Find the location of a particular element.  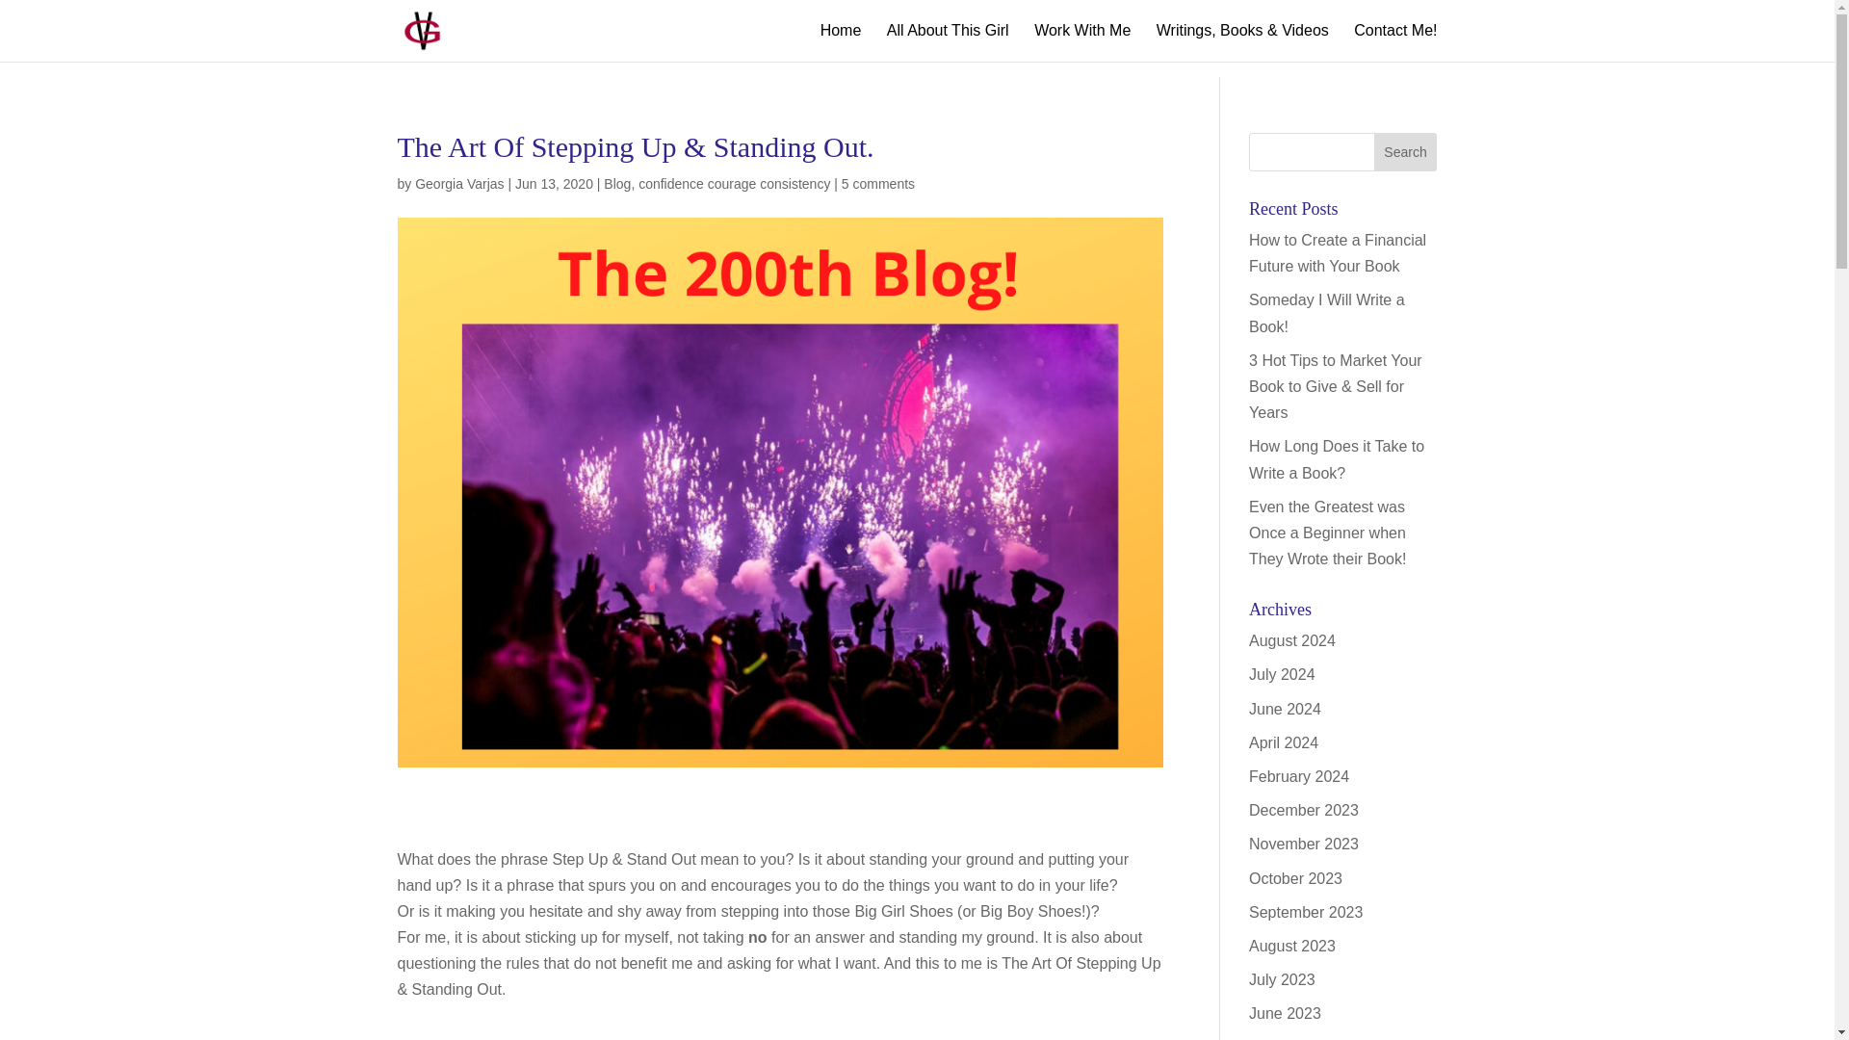

June 2024 is located at coordinates (1285, 709).